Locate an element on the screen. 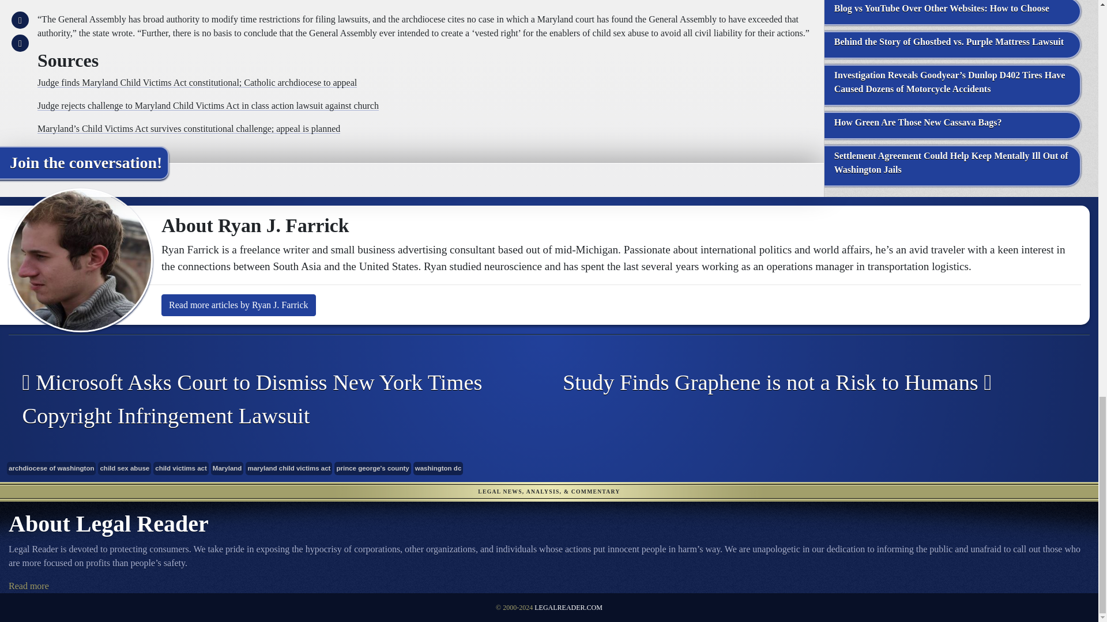 The image size is (1107, 622). archdiocese of washington is located at coordinates (51, 469).